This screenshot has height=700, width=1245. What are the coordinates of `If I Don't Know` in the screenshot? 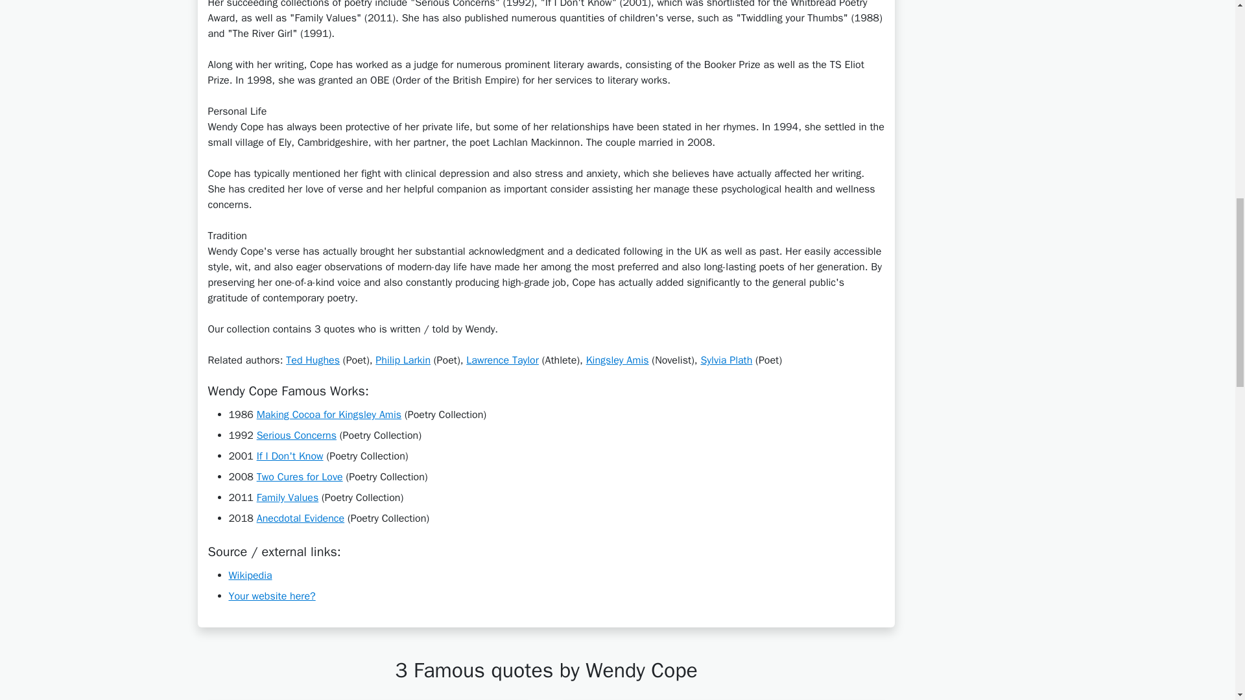 It's located at (290, 456).